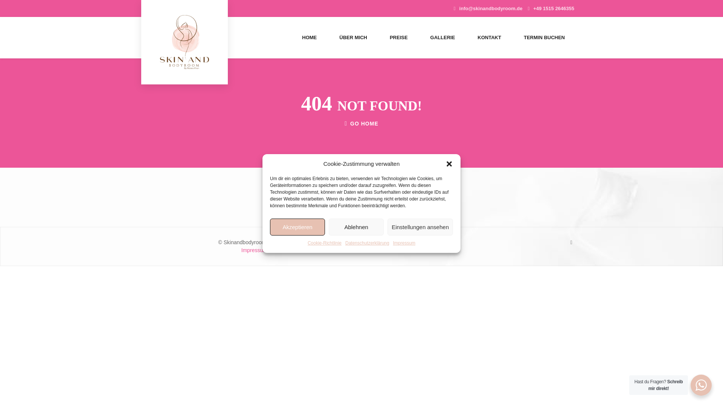 This screenshot has height=407, width=723. I want to click on Impressum, so click(255, 250).